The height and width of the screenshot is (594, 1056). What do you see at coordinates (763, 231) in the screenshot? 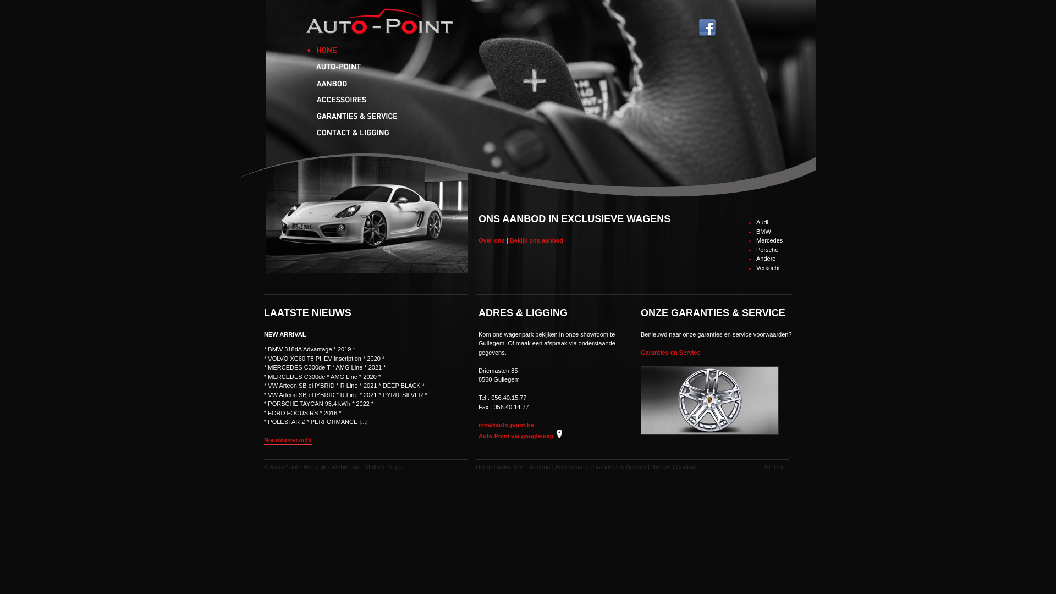
I see `BMW` at bounding box center [763, 231].